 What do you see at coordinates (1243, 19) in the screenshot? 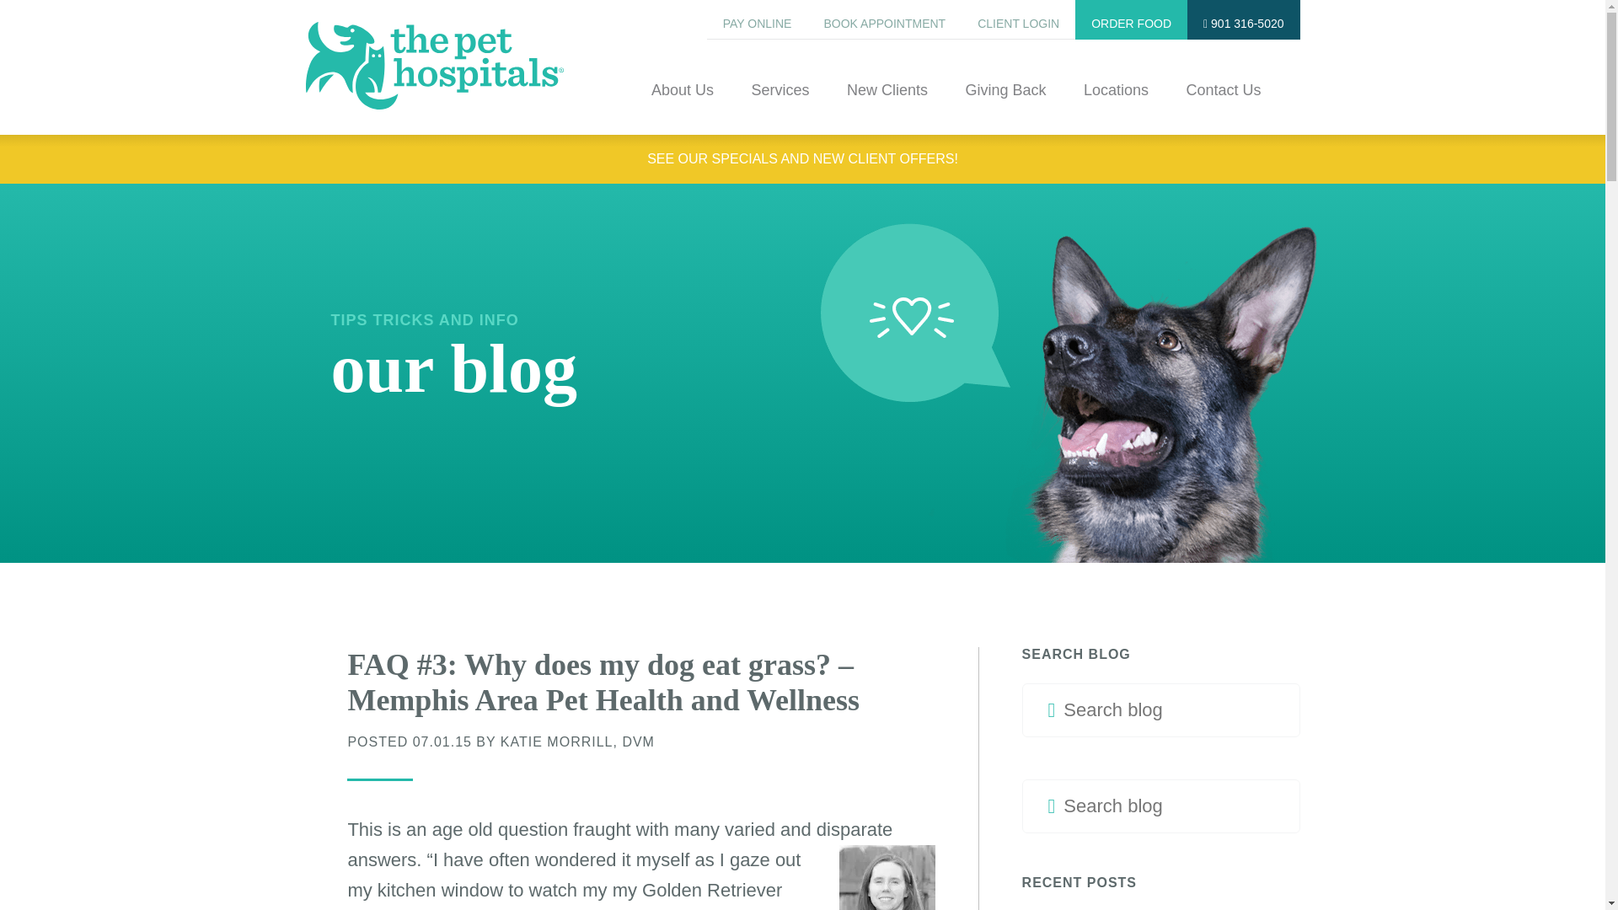
I see `901 316-5020` at bounding box center [1243, 19].